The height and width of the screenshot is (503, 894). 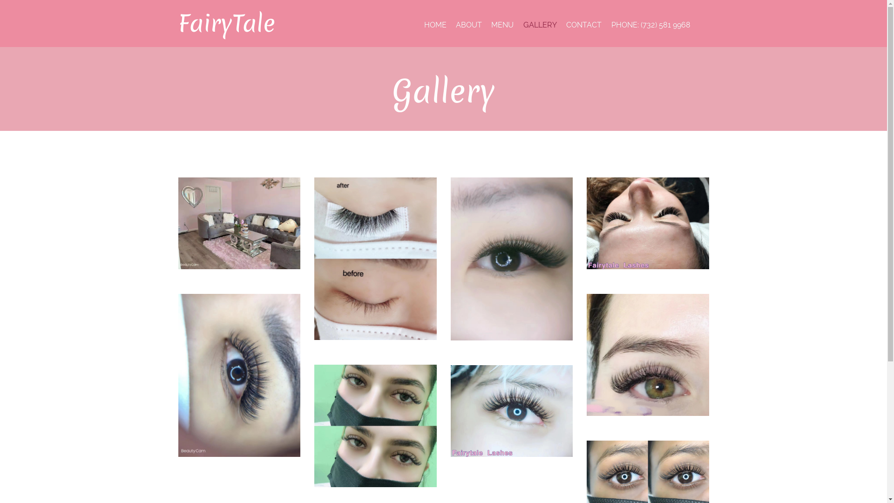 What do you see at coordinates (512, 416) in the screenshot?
I see ` ` at bounding box center [512, 416].